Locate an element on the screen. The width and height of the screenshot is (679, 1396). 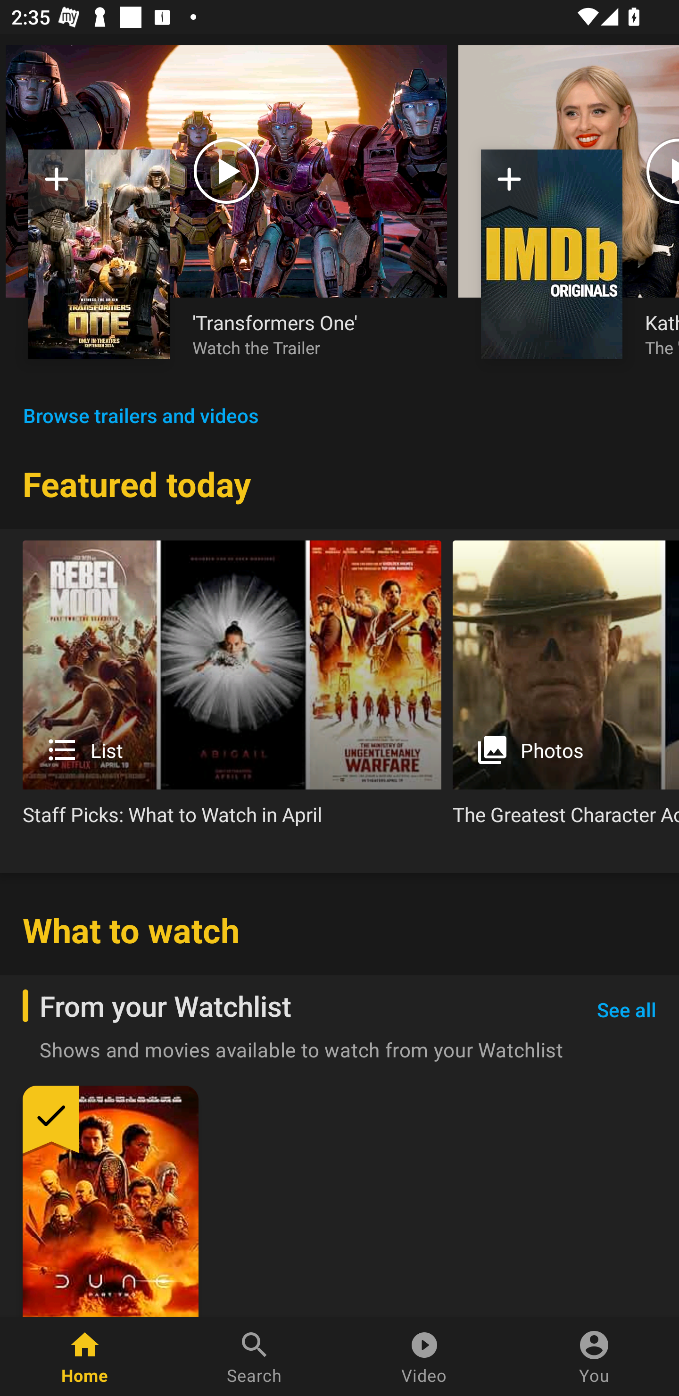
Not in watchlist is located at coordinates (99, 254).